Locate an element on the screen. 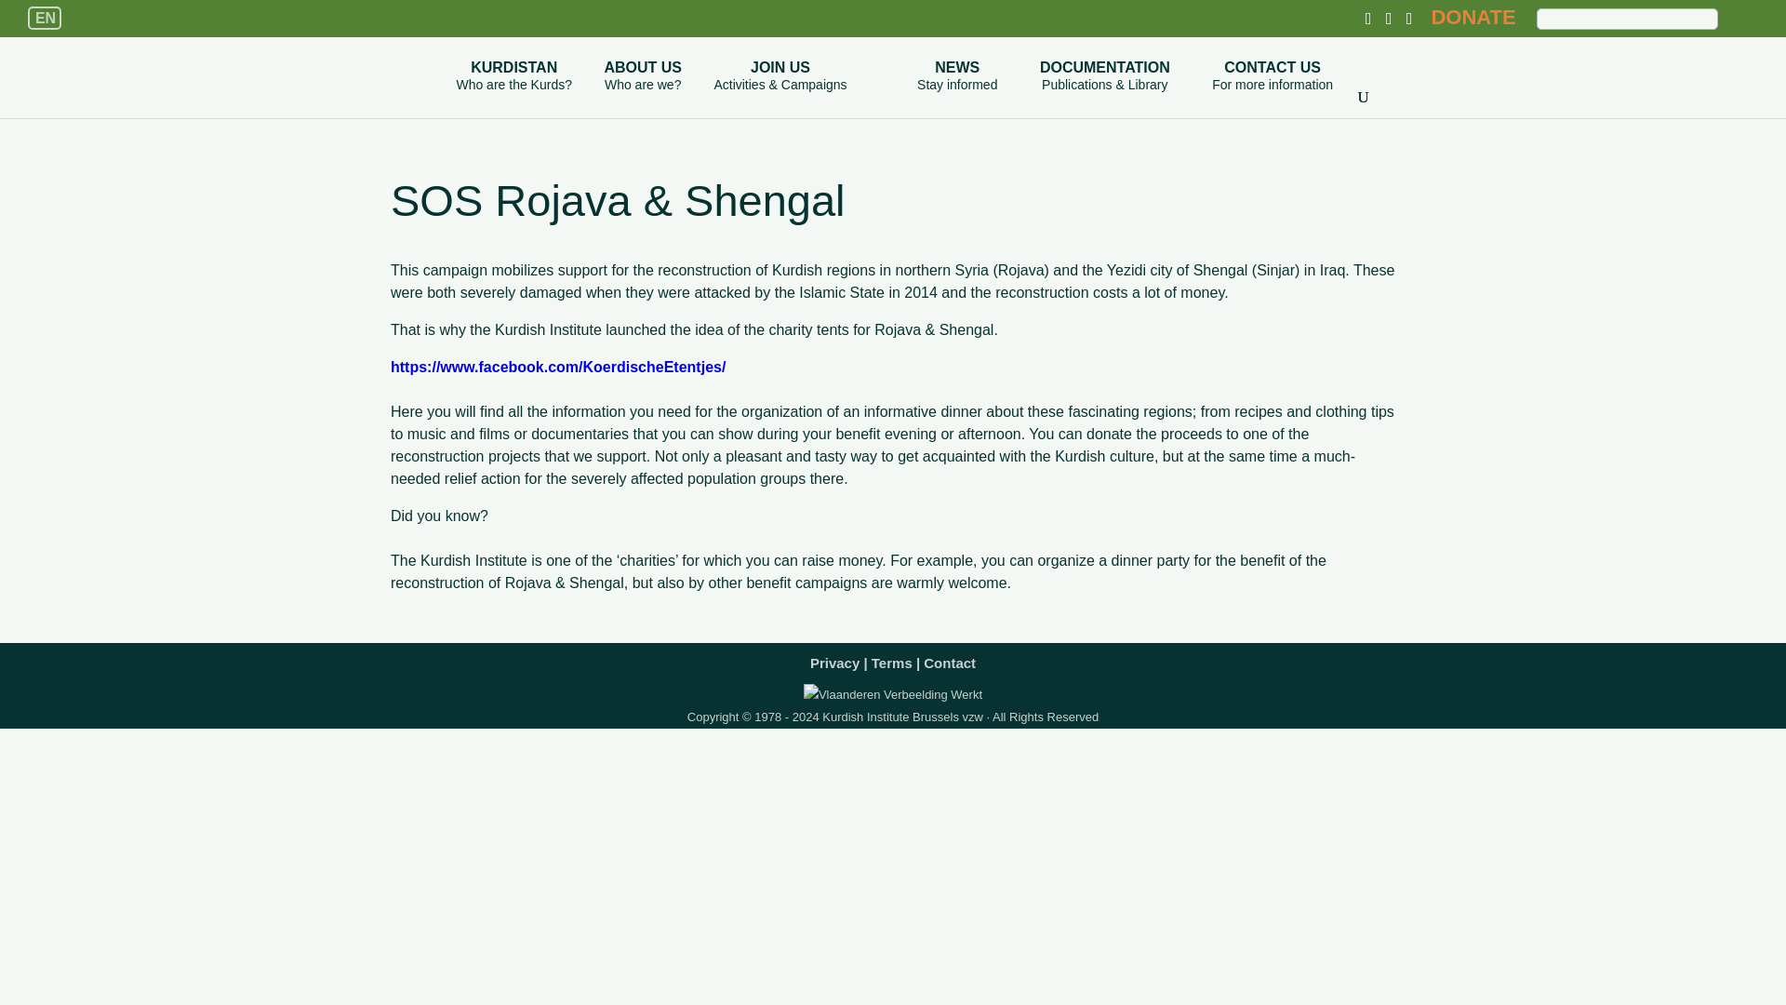 The image size is (1786, 1005). Terms is located at coordinates (891, 659).